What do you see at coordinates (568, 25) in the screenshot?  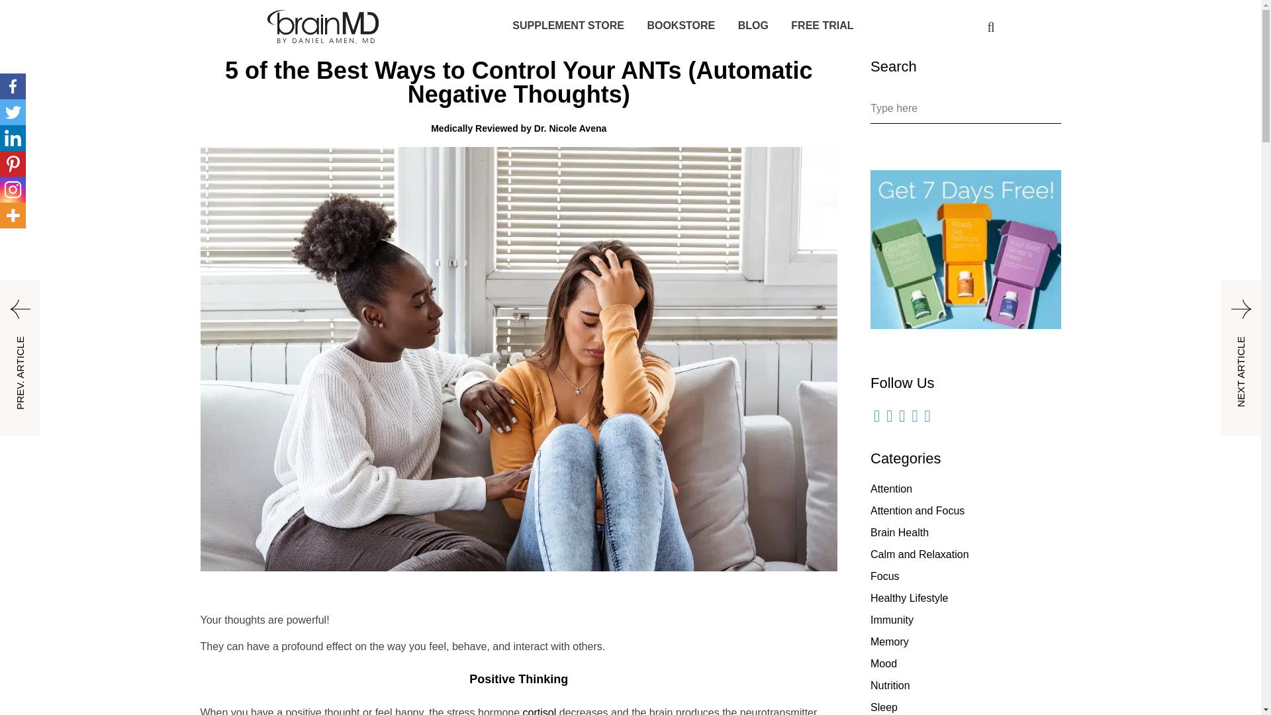 I see `SUPPLEMENT STORE` at bounding box center [568, 25].